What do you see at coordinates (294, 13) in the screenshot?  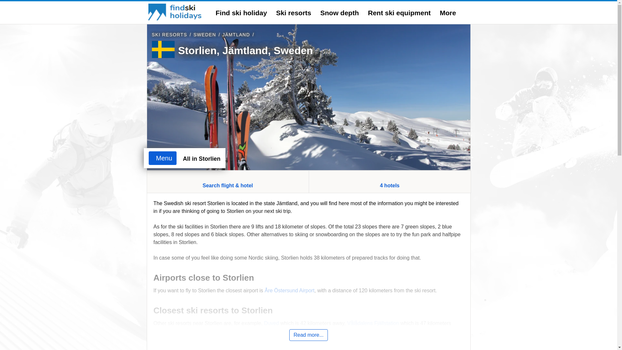 I see `Ski resorts` at bounding box center [294, 13].